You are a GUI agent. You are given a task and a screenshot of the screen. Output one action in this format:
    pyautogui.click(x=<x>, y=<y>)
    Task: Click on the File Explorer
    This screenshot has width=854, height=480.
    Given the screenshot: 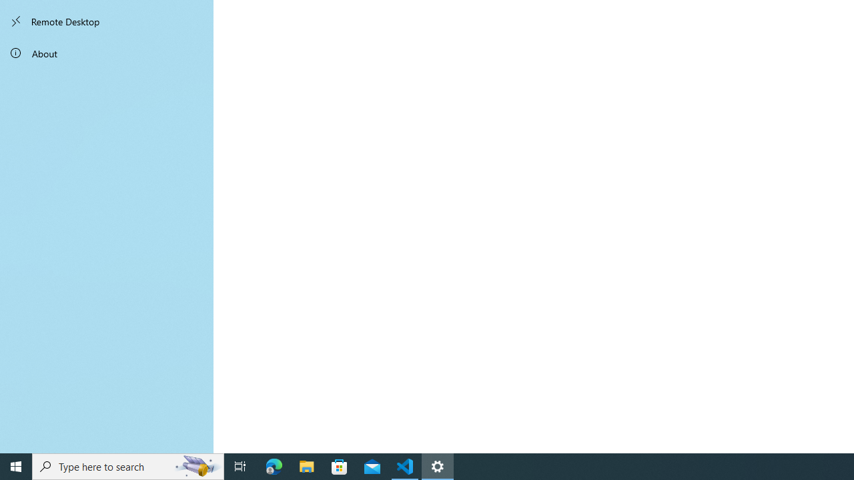 What is the action you would take?
    pyautogui.click(x=307, y=467)
    